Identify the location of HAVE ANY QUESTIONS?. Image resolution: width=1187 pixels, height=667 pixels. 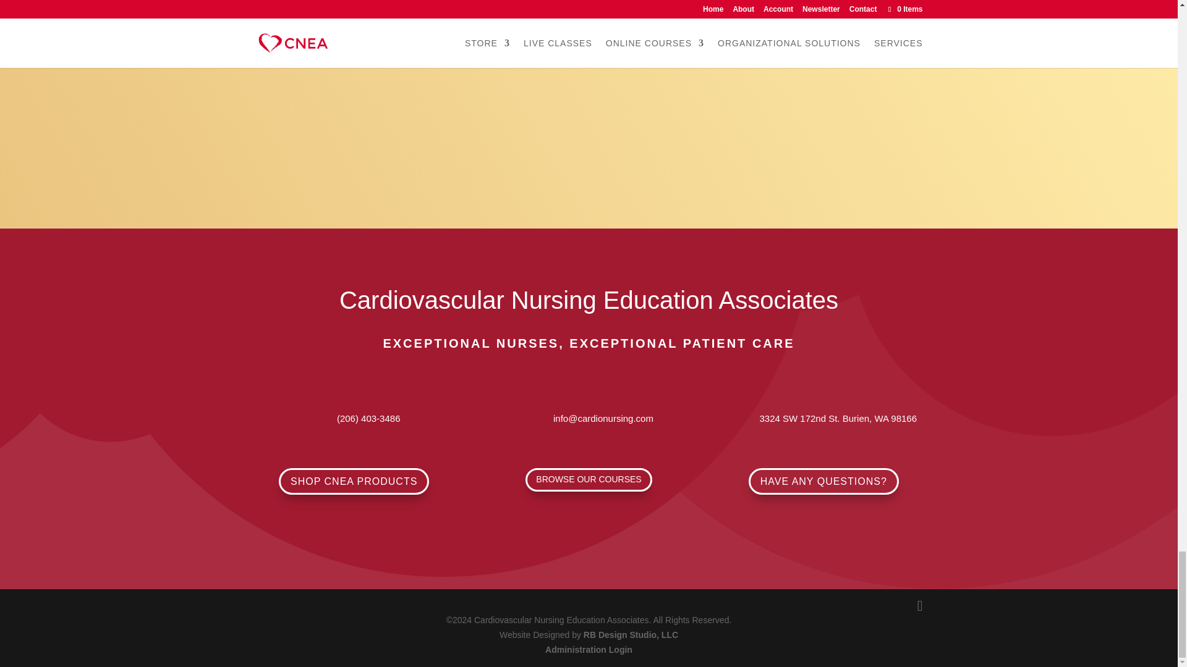
(823, 482).